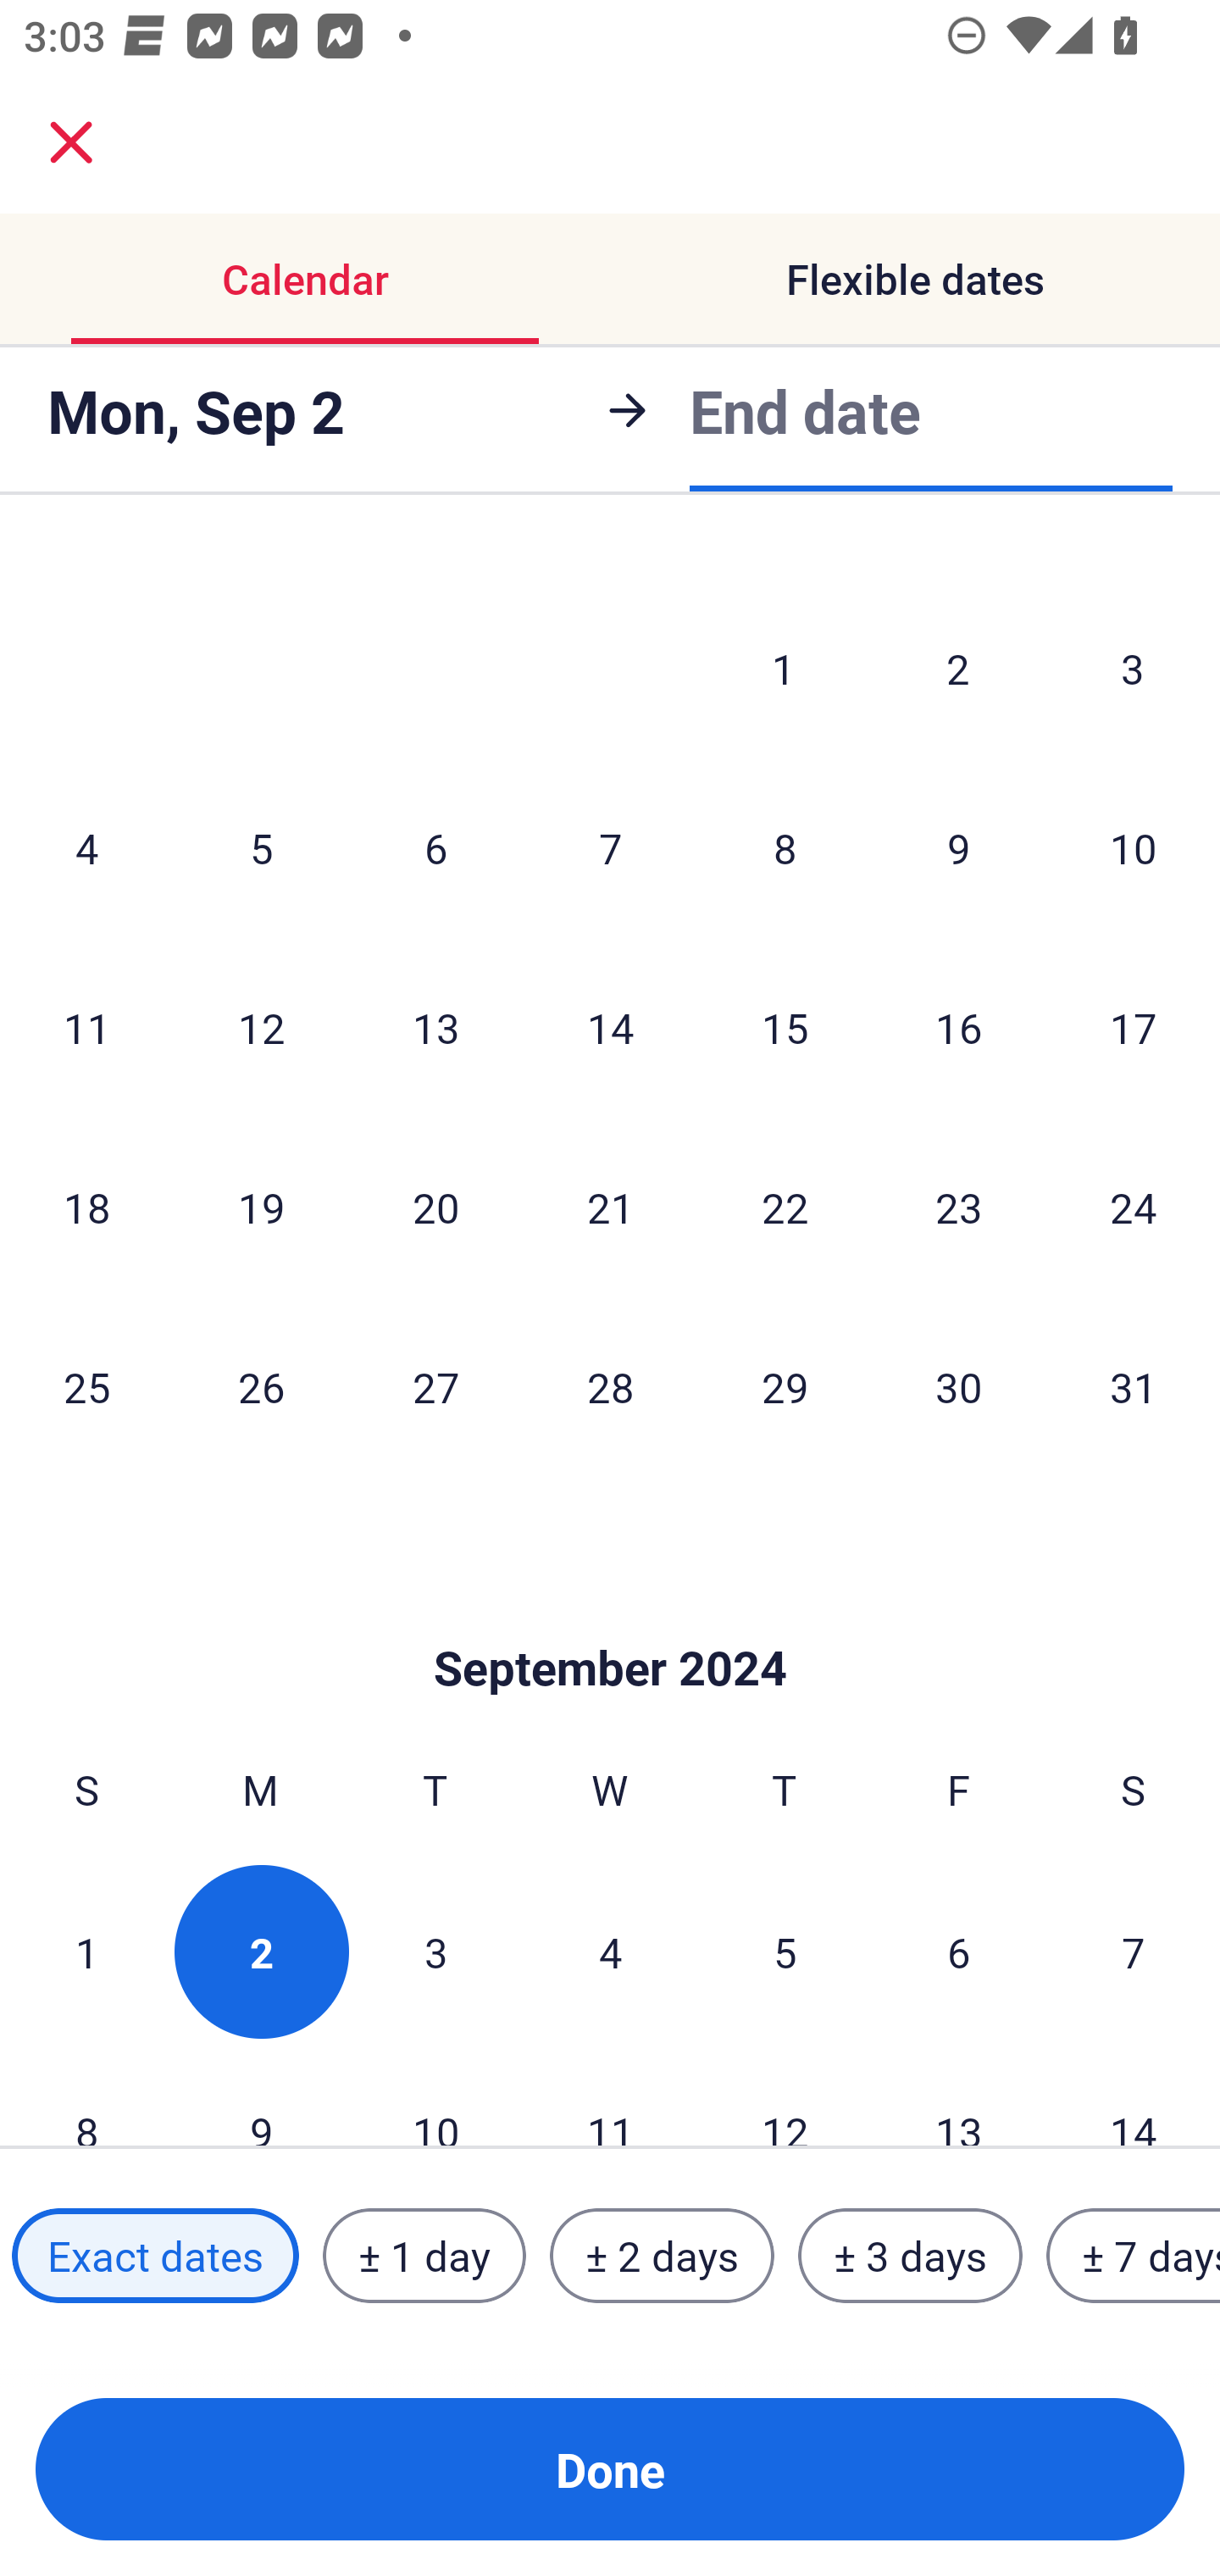  Describe the element at coordinates (805, 410) in the screenshot. I see `End date` at that location.